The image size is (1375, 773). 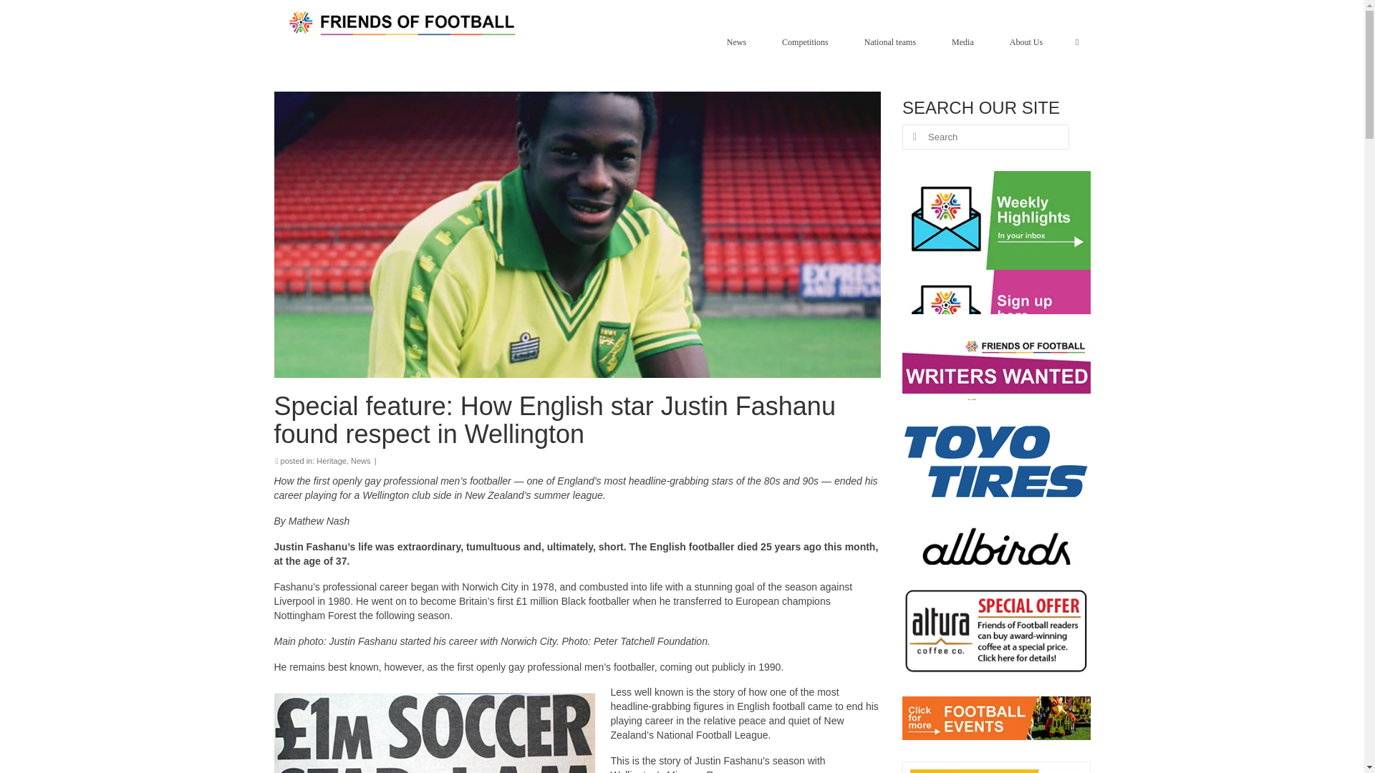 I want to click on Search, so click(x=1077, y=42).